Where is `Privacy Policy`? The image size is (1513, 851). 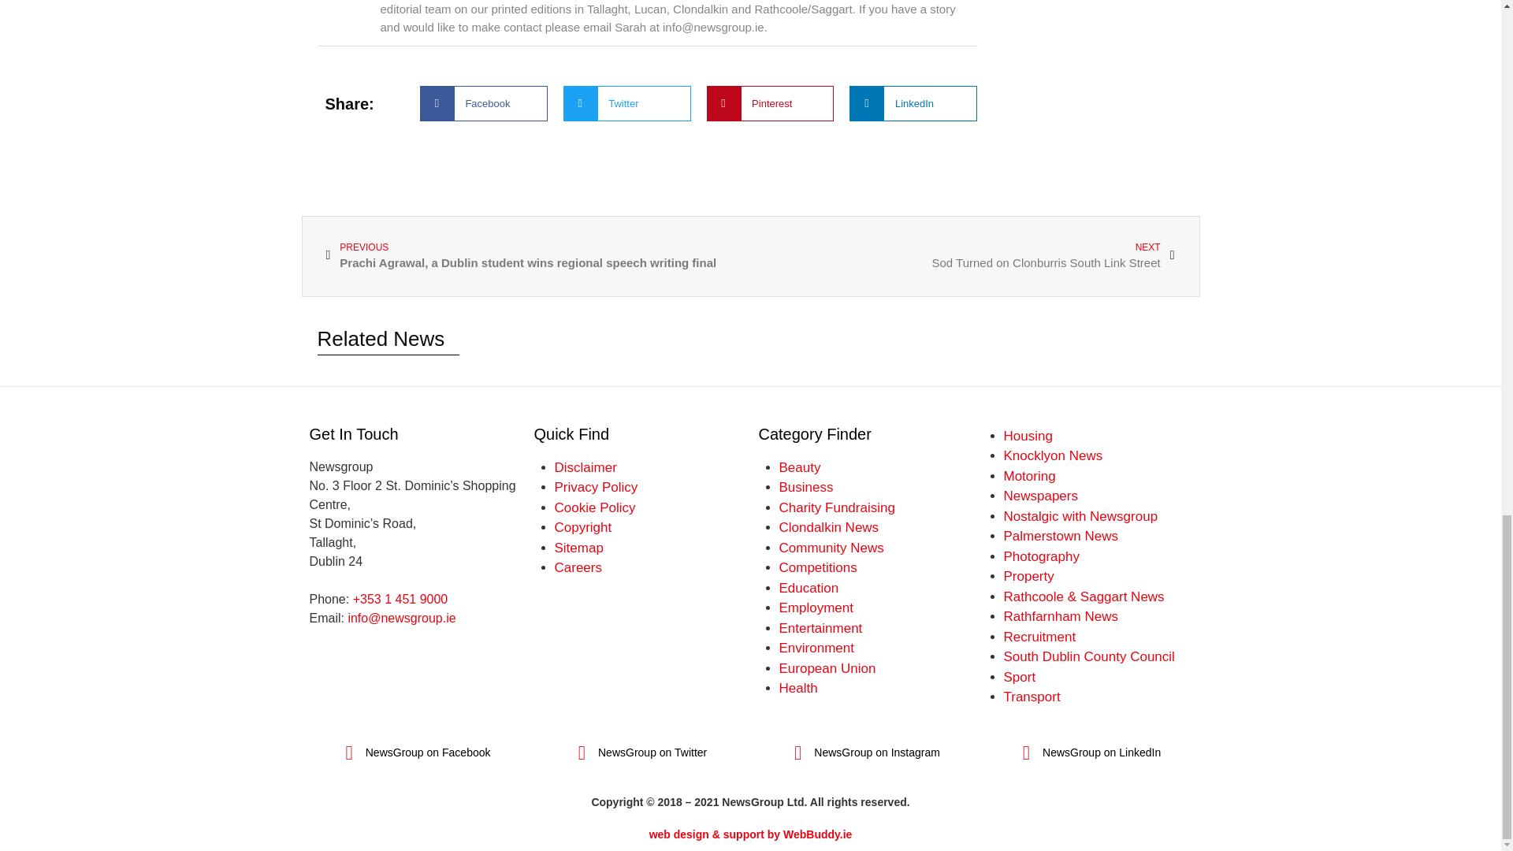
Privacy Policy is located at coordinates (586, 467).